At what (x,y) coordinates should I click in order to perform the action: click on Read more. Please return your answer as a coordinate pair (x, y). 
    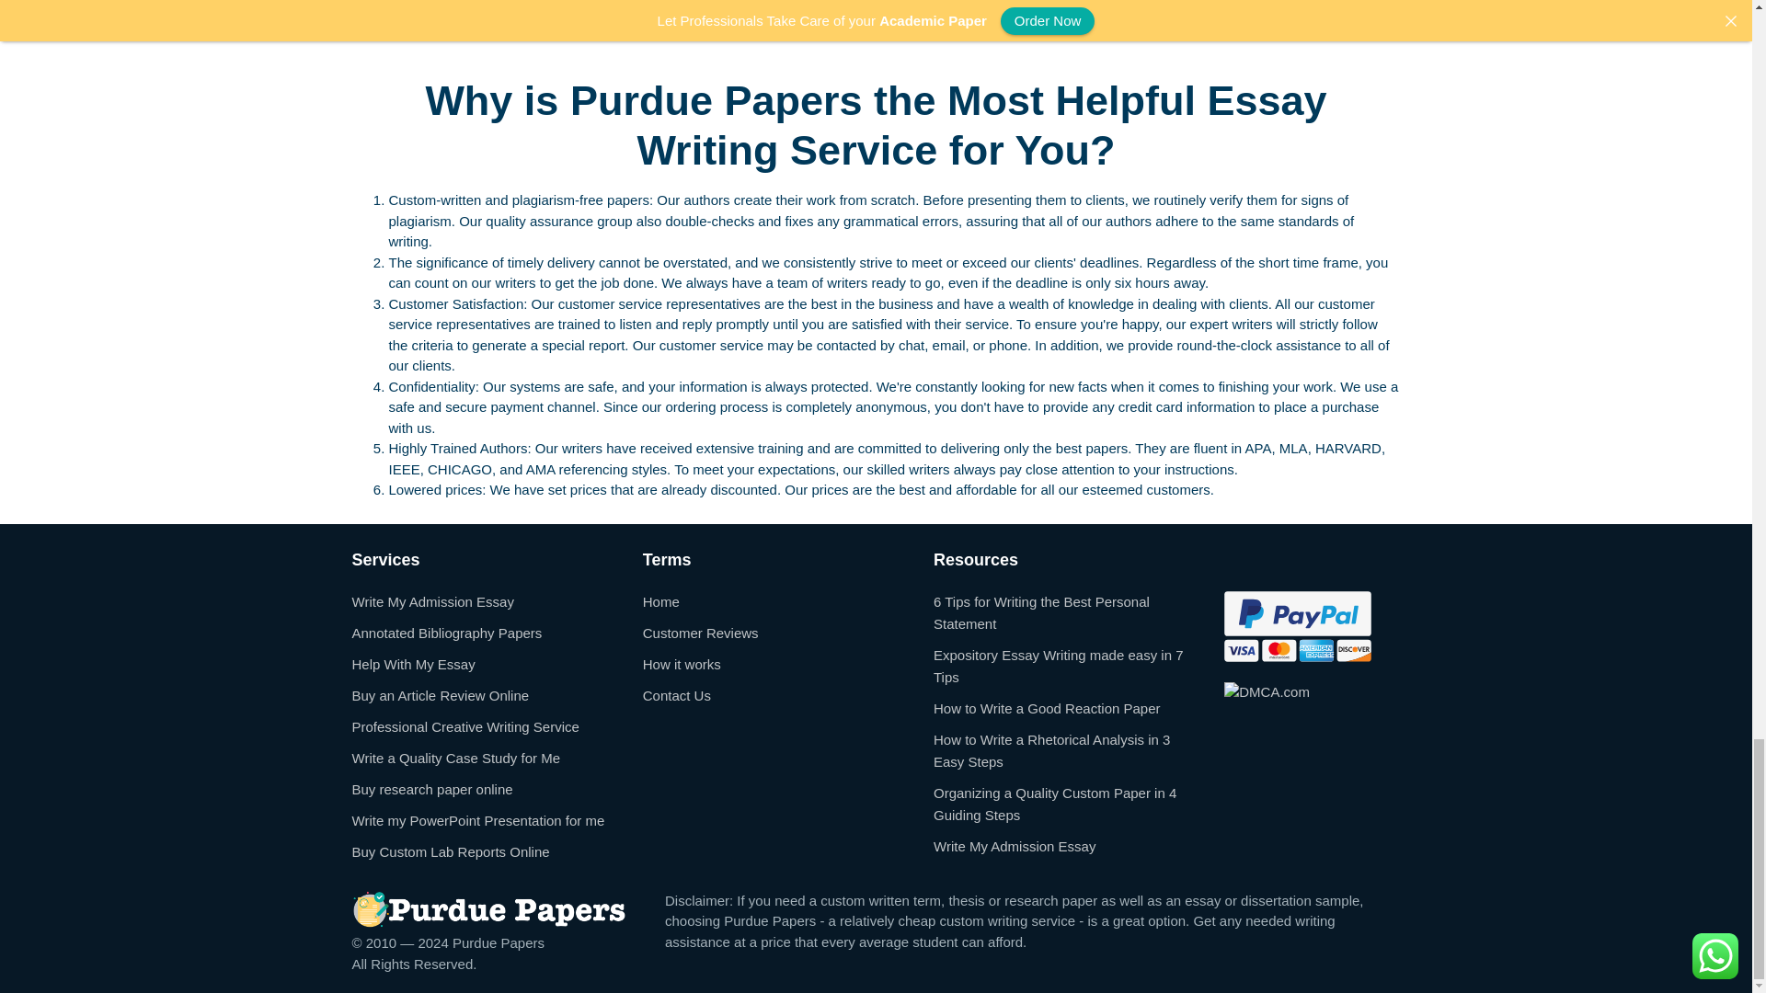
    Looking at the image, I should click on (399, 15).